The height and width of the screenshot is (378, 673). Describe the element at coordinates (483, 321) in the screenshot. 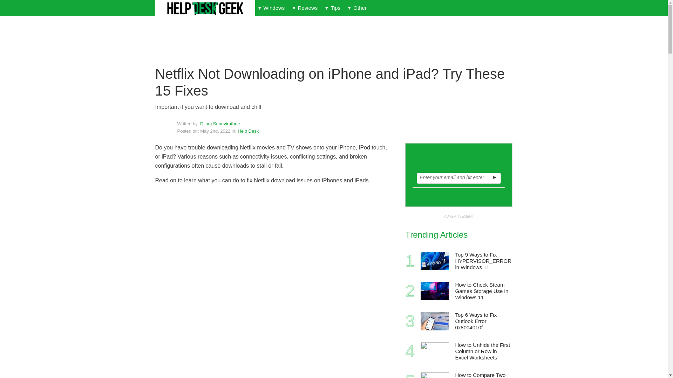

I see `Top 6 Ways to Fix Outlook Error 0x8004010f` at that location.